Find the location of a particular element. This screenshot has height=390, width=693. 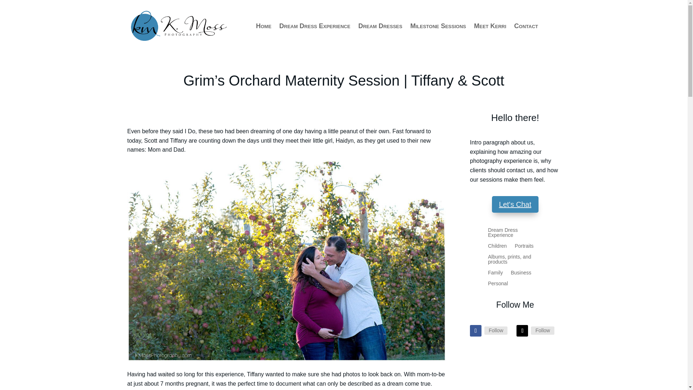

Dream Dress Experience is located at coordinates (515, 234).